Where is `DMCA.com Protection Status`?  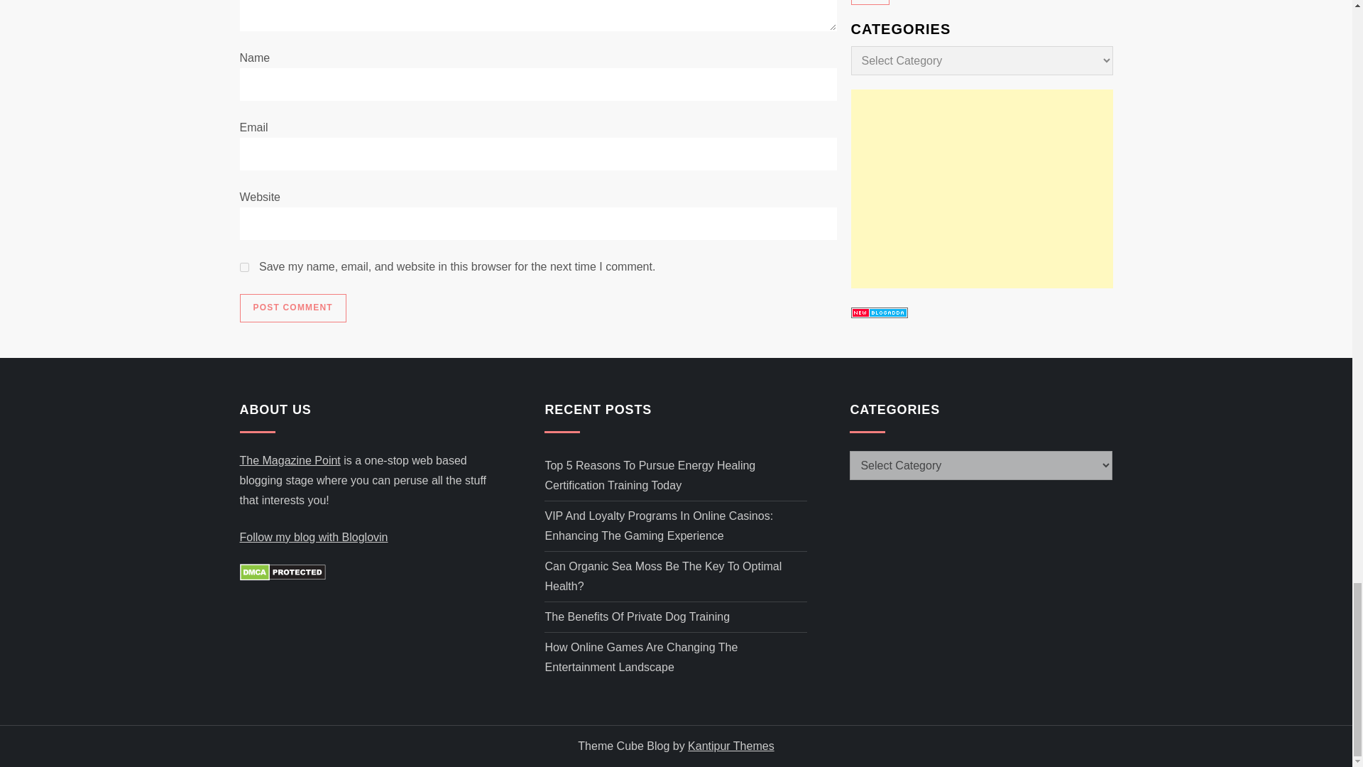
DMCA.com Protection Status is located at coordinates (283, 571).